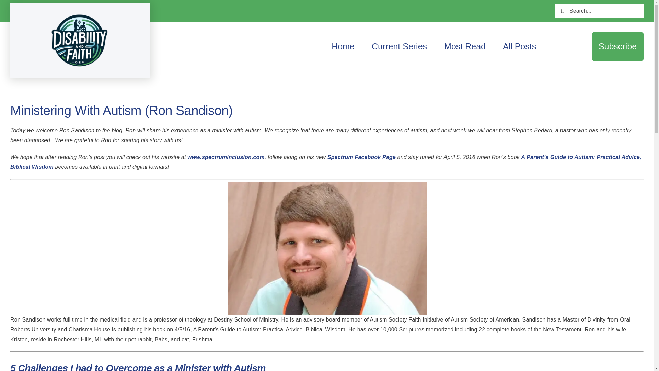 The width and height of the screenshot is (659, 371). What do you see at coordinates (618, 46) in the screenshot?
I see `Subscribe` at bounding box center [618, 46].